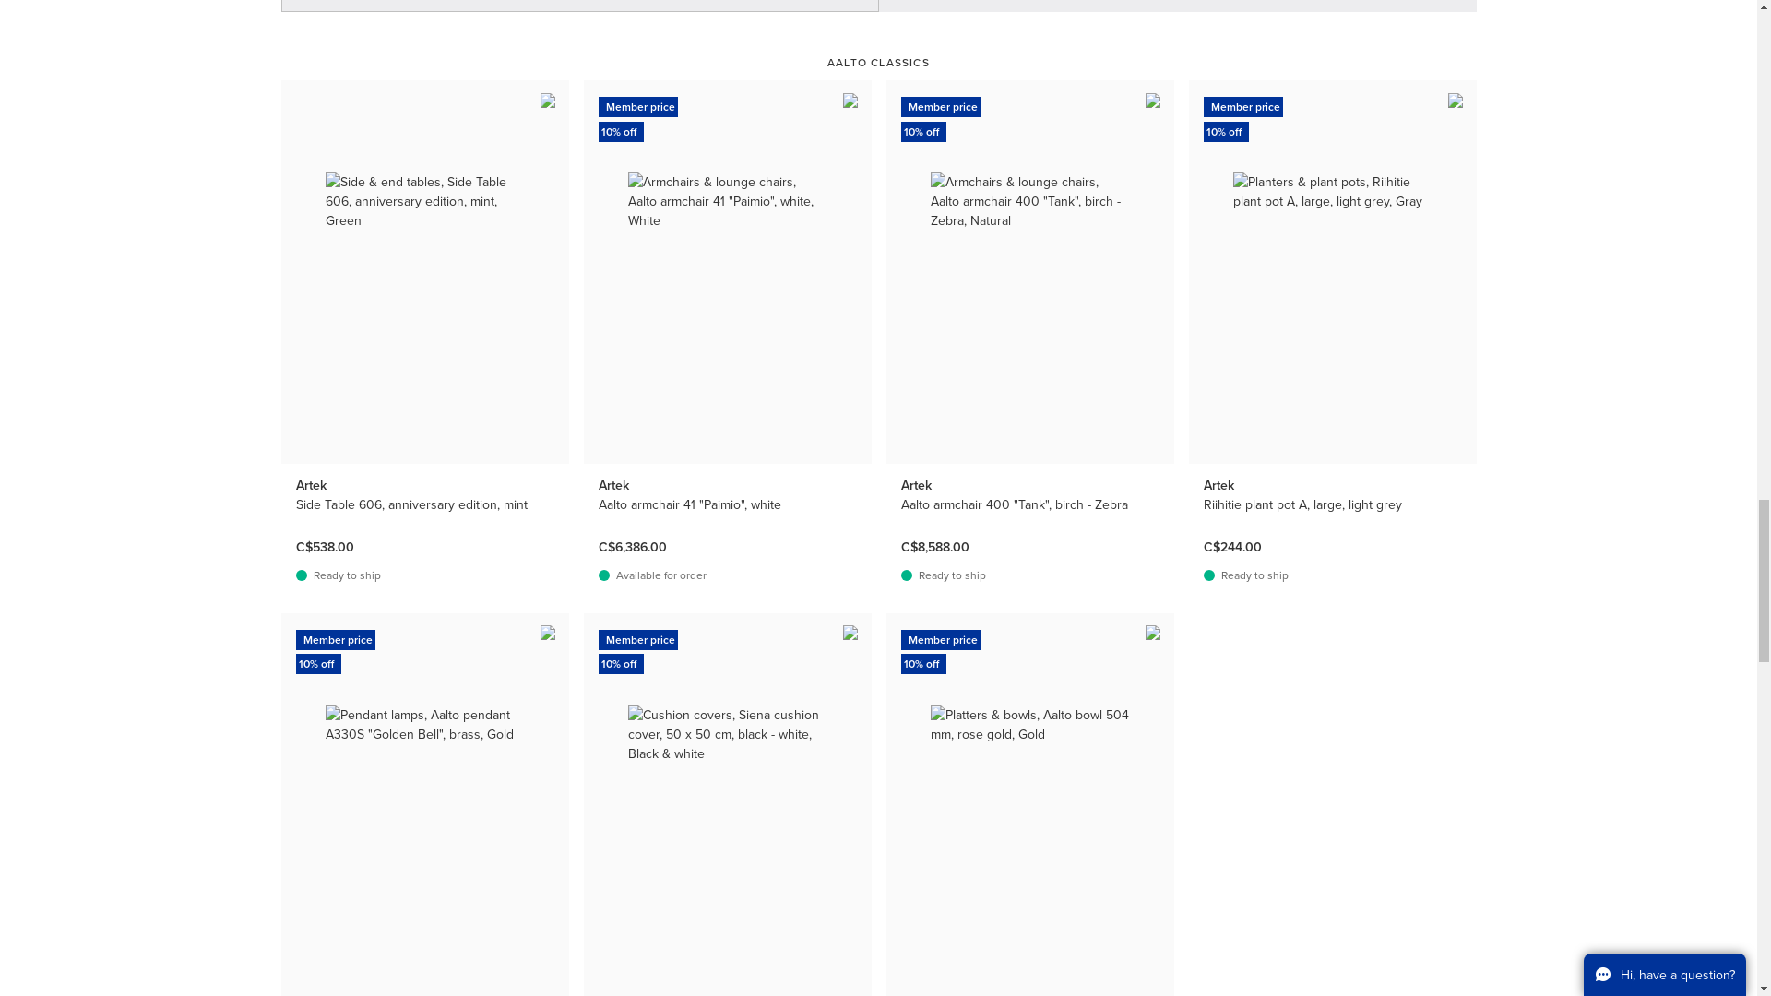  Describe the element at coordinates (851, 100) in the screenshot. I see `Add to wishlist` at that location.